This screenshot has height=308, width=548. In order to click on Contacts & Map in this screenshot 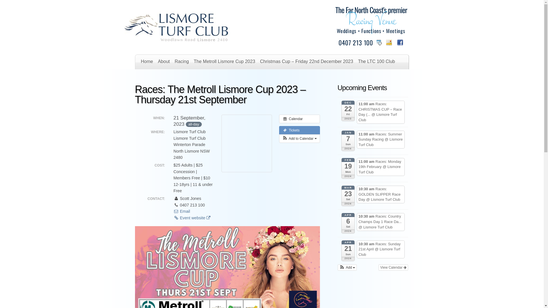, I will do `click(245, 77)`.